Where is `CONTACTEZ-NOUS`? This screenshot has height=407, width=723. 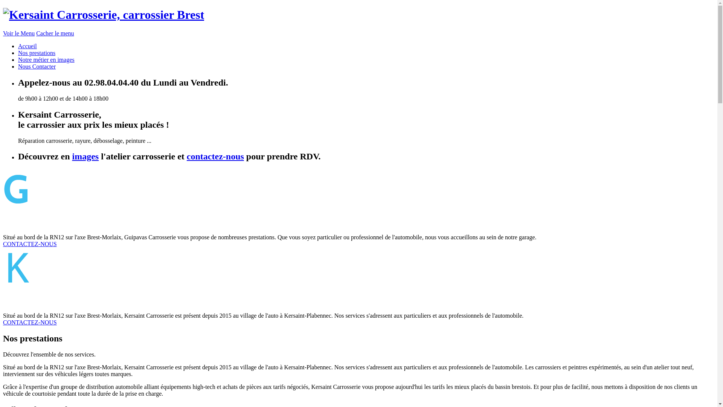
CONTACTEZ-NOUS is located at coordinates (30, 323).